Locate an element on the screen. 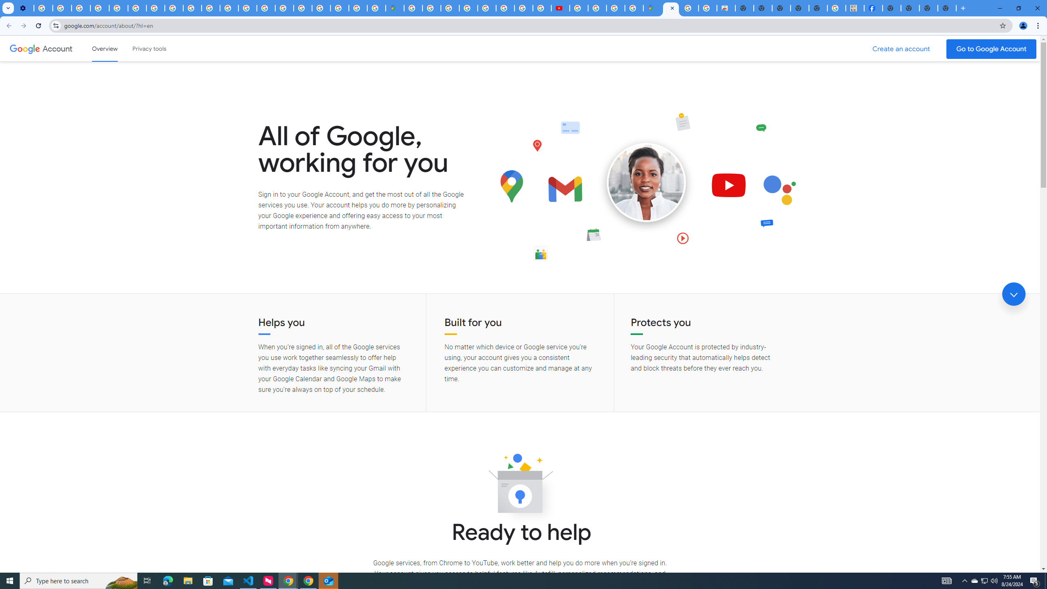  Sign in - Google Accounts is located at coordinates (432, 8).